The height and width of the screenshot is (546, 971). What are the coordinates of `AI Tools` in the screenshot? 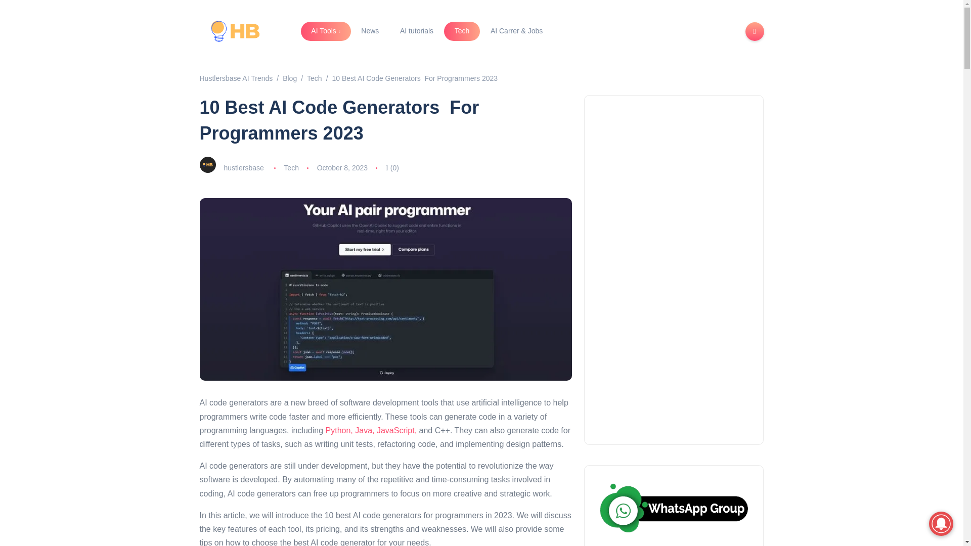 It's located at (325, 31).